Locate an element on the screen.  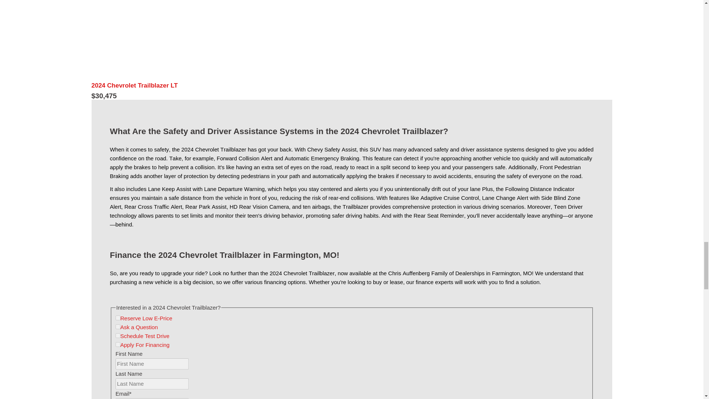
1 is located at coordinates (118, 335).